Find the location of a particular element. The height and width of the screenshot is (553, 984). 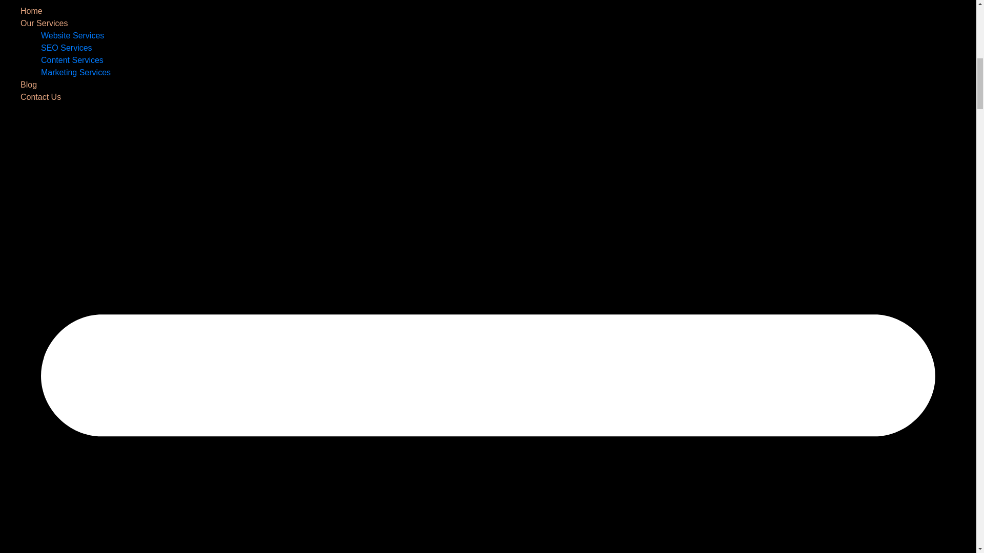

SEO Services is located at coordinates (67, 48).